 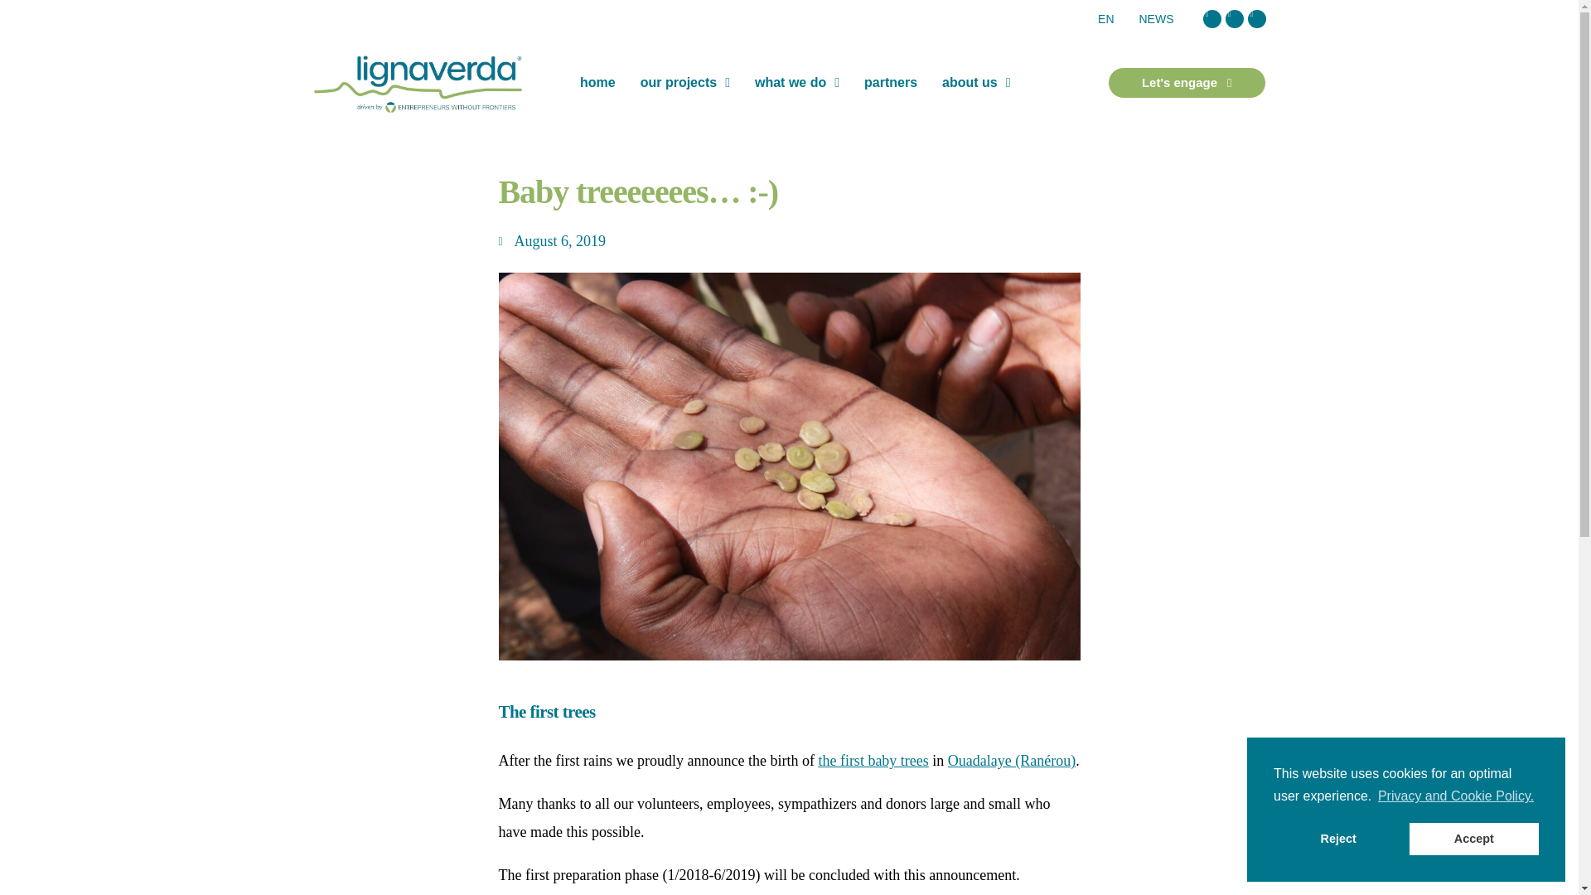 I want to click on home, so click(x=598, y=83).